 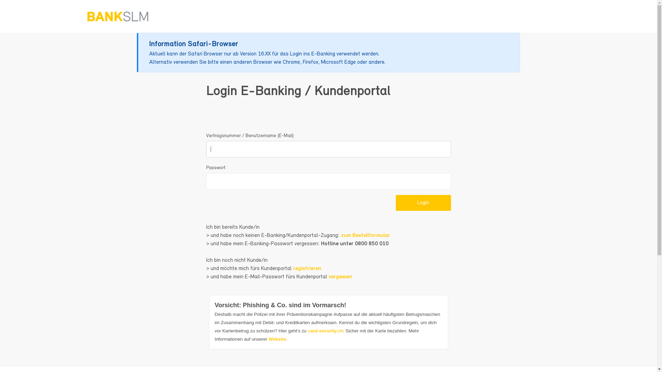 I want to click on Login, so click(x=423, y=203).